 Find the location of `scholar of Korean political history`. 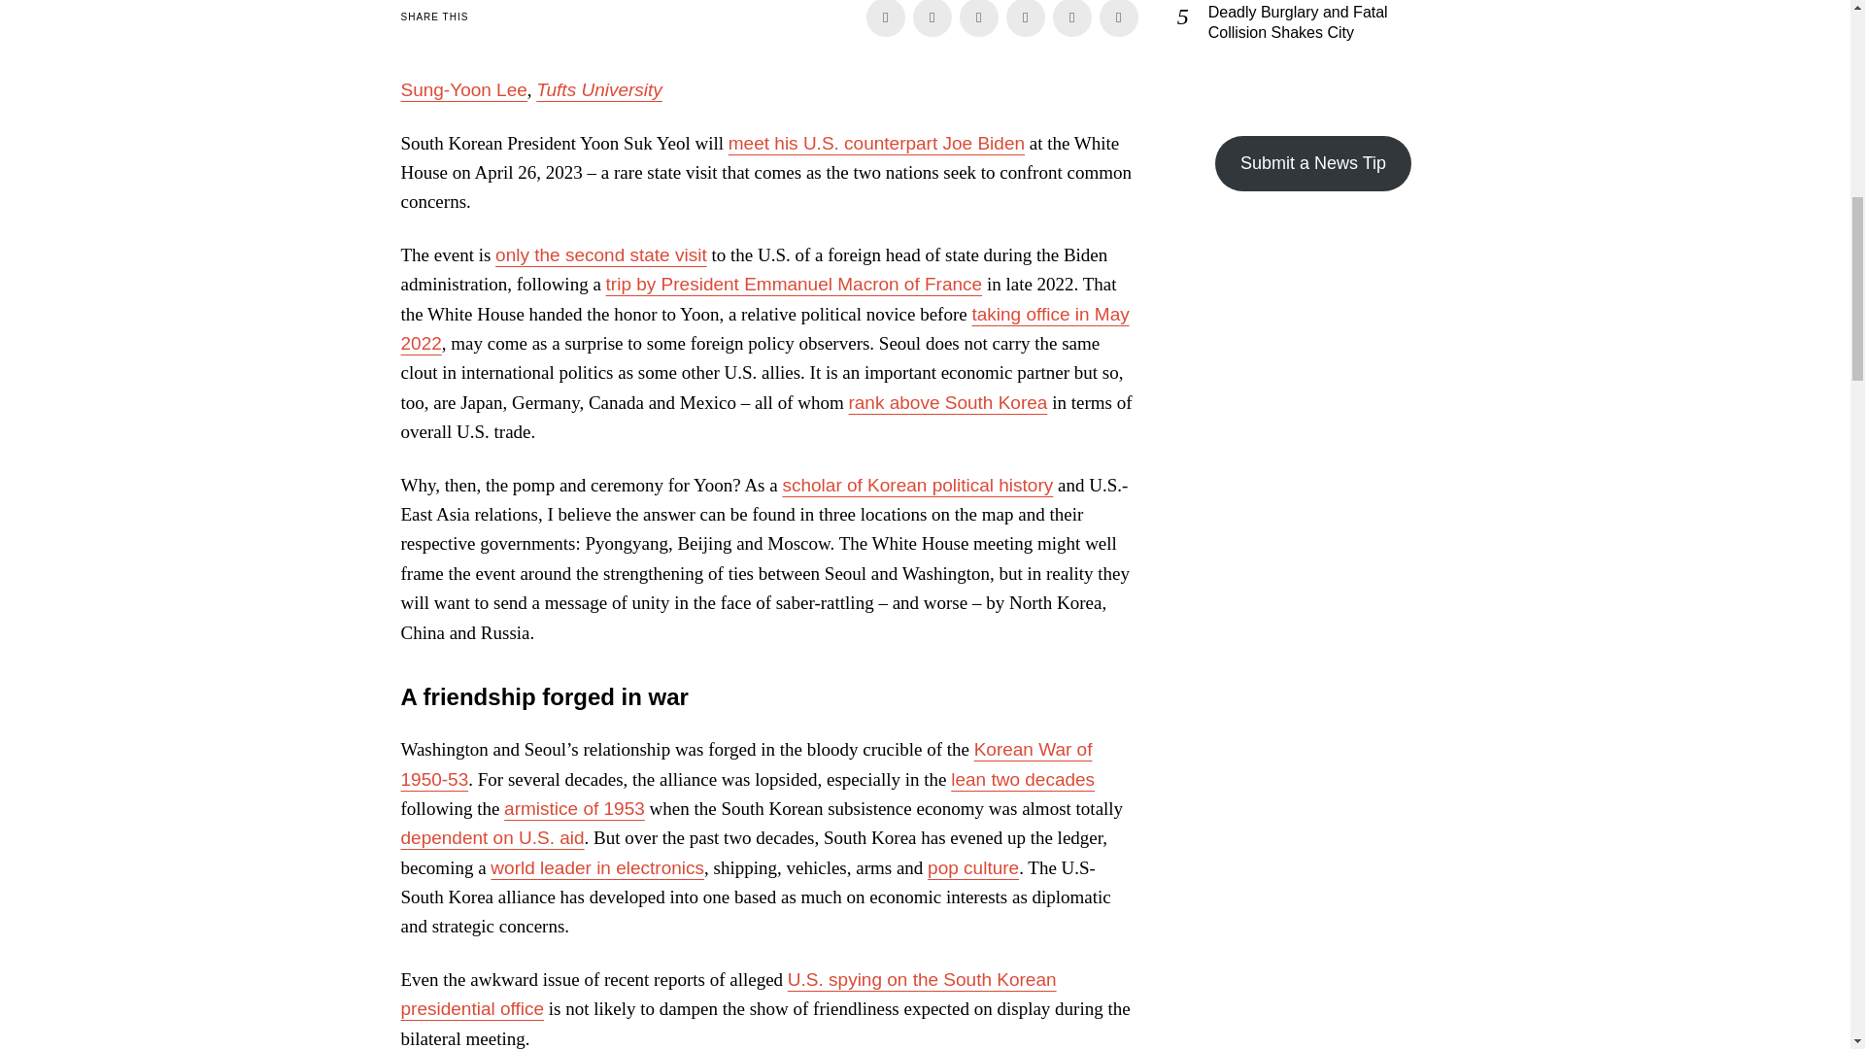

scholar of Korean political history is located at coordinates (917, 485).